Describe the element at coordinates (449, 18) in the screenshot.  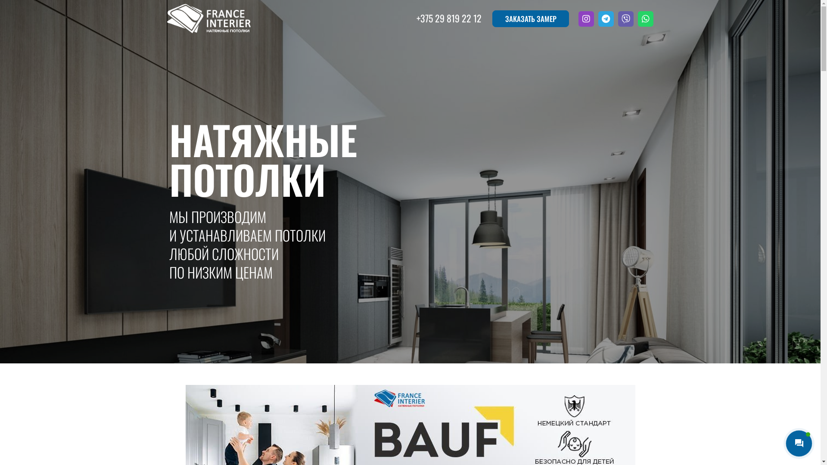
I see `+375 29 819 22 12` at that location.